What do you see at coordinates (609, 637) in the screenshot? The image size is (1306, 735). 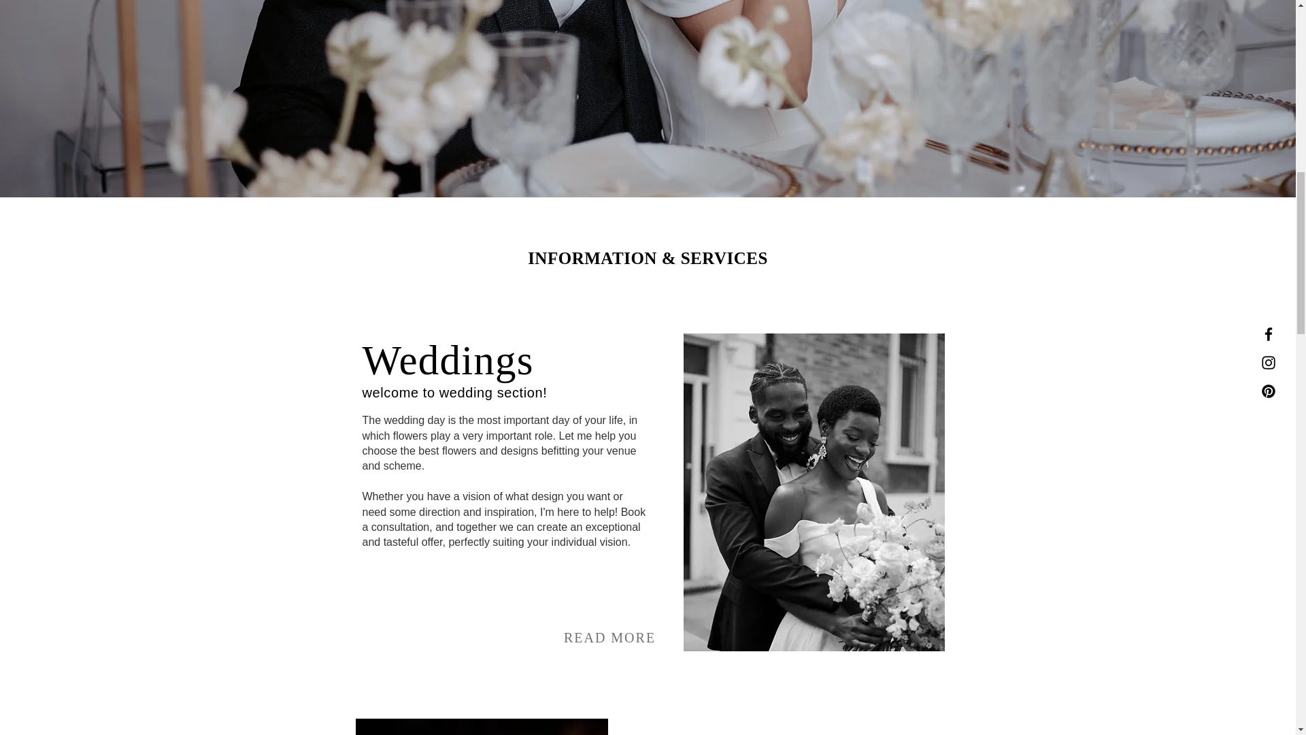 I see `READ MORE` at bounding box center [609, 637].